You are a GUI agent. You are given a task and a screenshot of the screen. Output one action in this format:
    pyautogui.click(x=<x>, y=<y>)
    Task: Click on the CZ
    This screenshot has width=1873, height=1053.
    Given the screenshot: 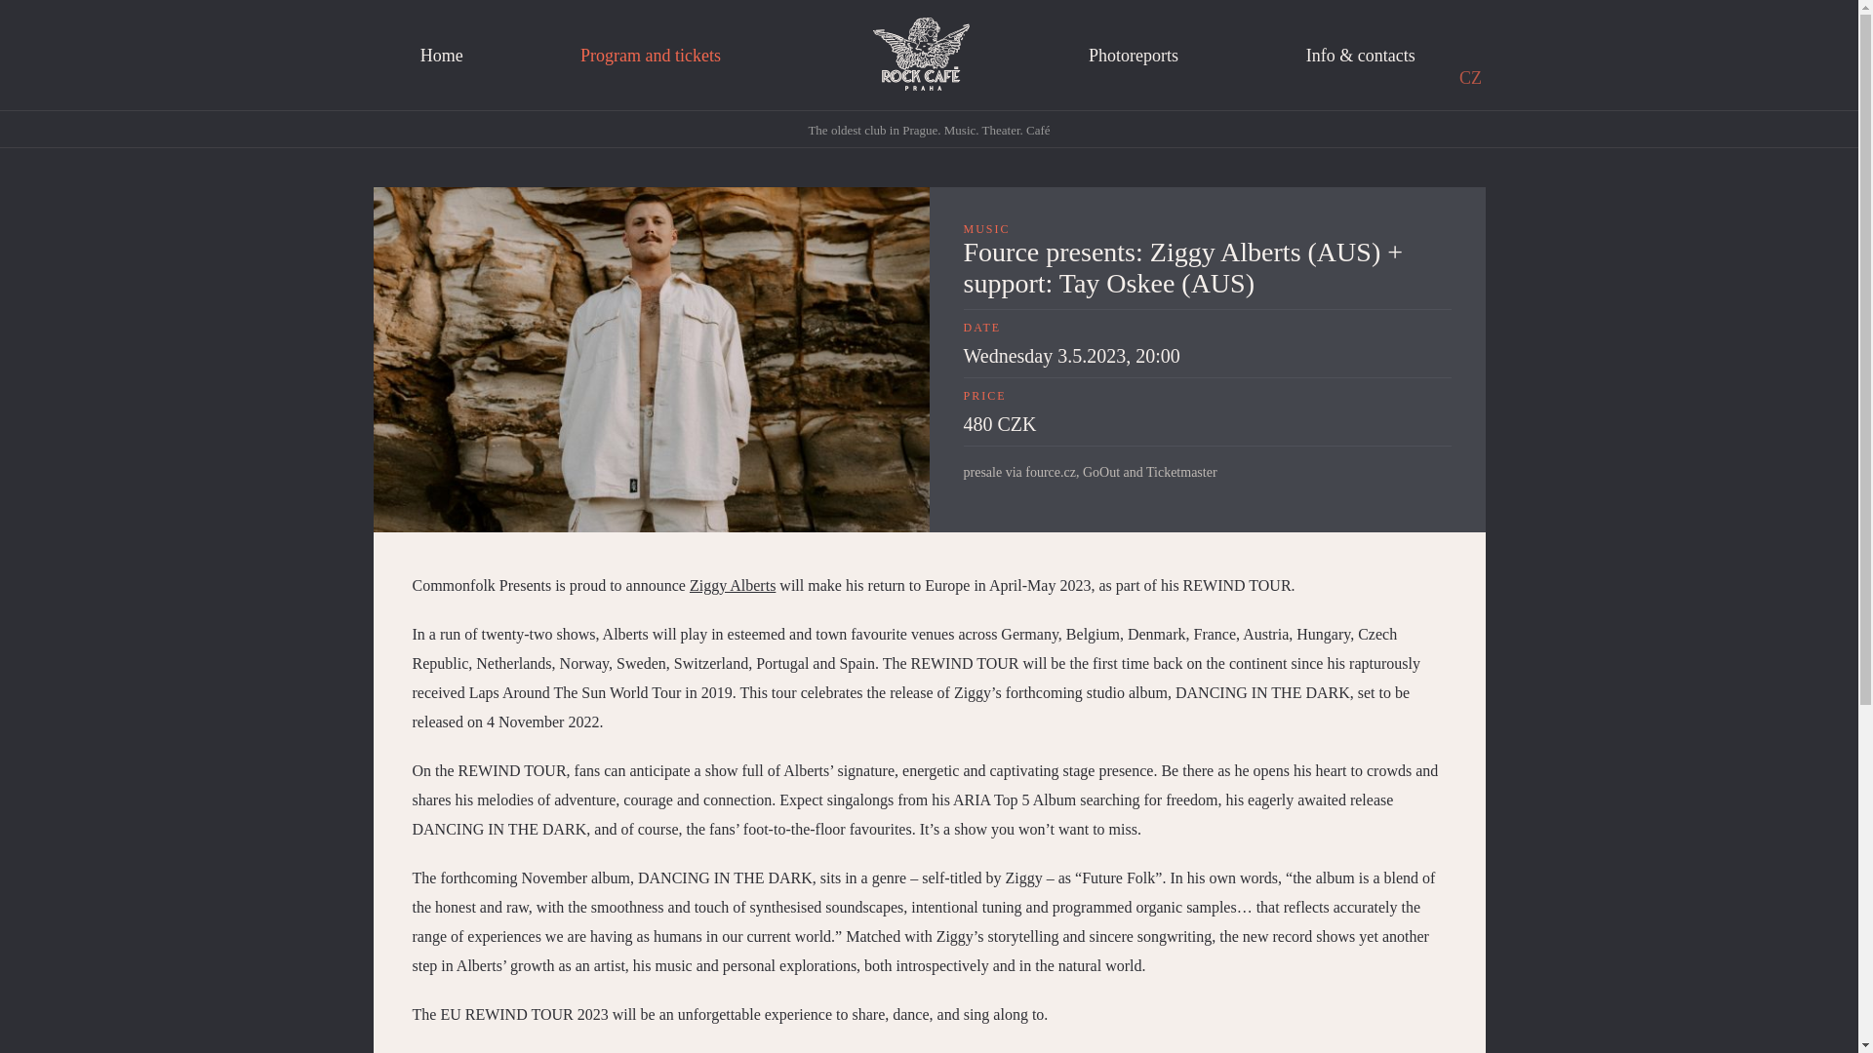 What is the action you would take?
    pyautogui.click(x=1470, y=78)
    